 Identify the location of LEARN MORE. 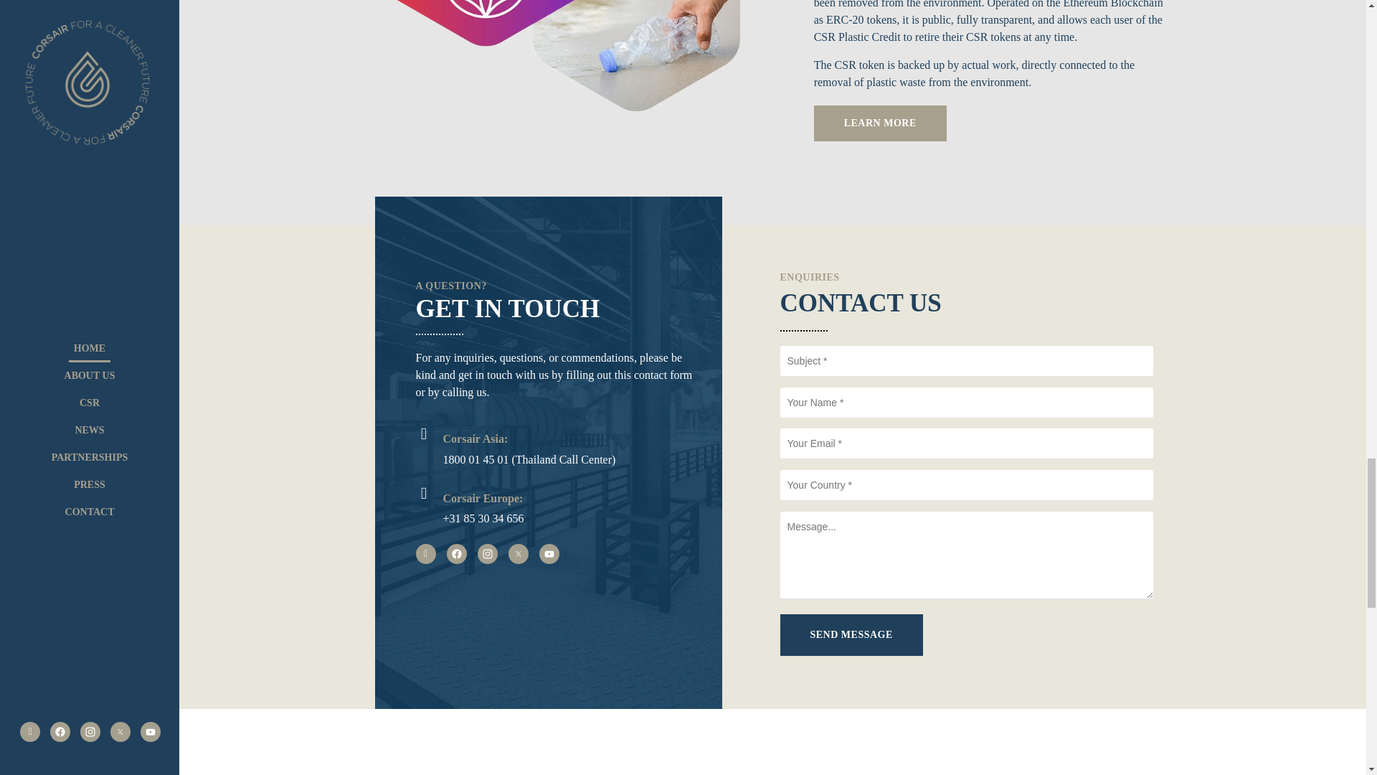
(880, 123).